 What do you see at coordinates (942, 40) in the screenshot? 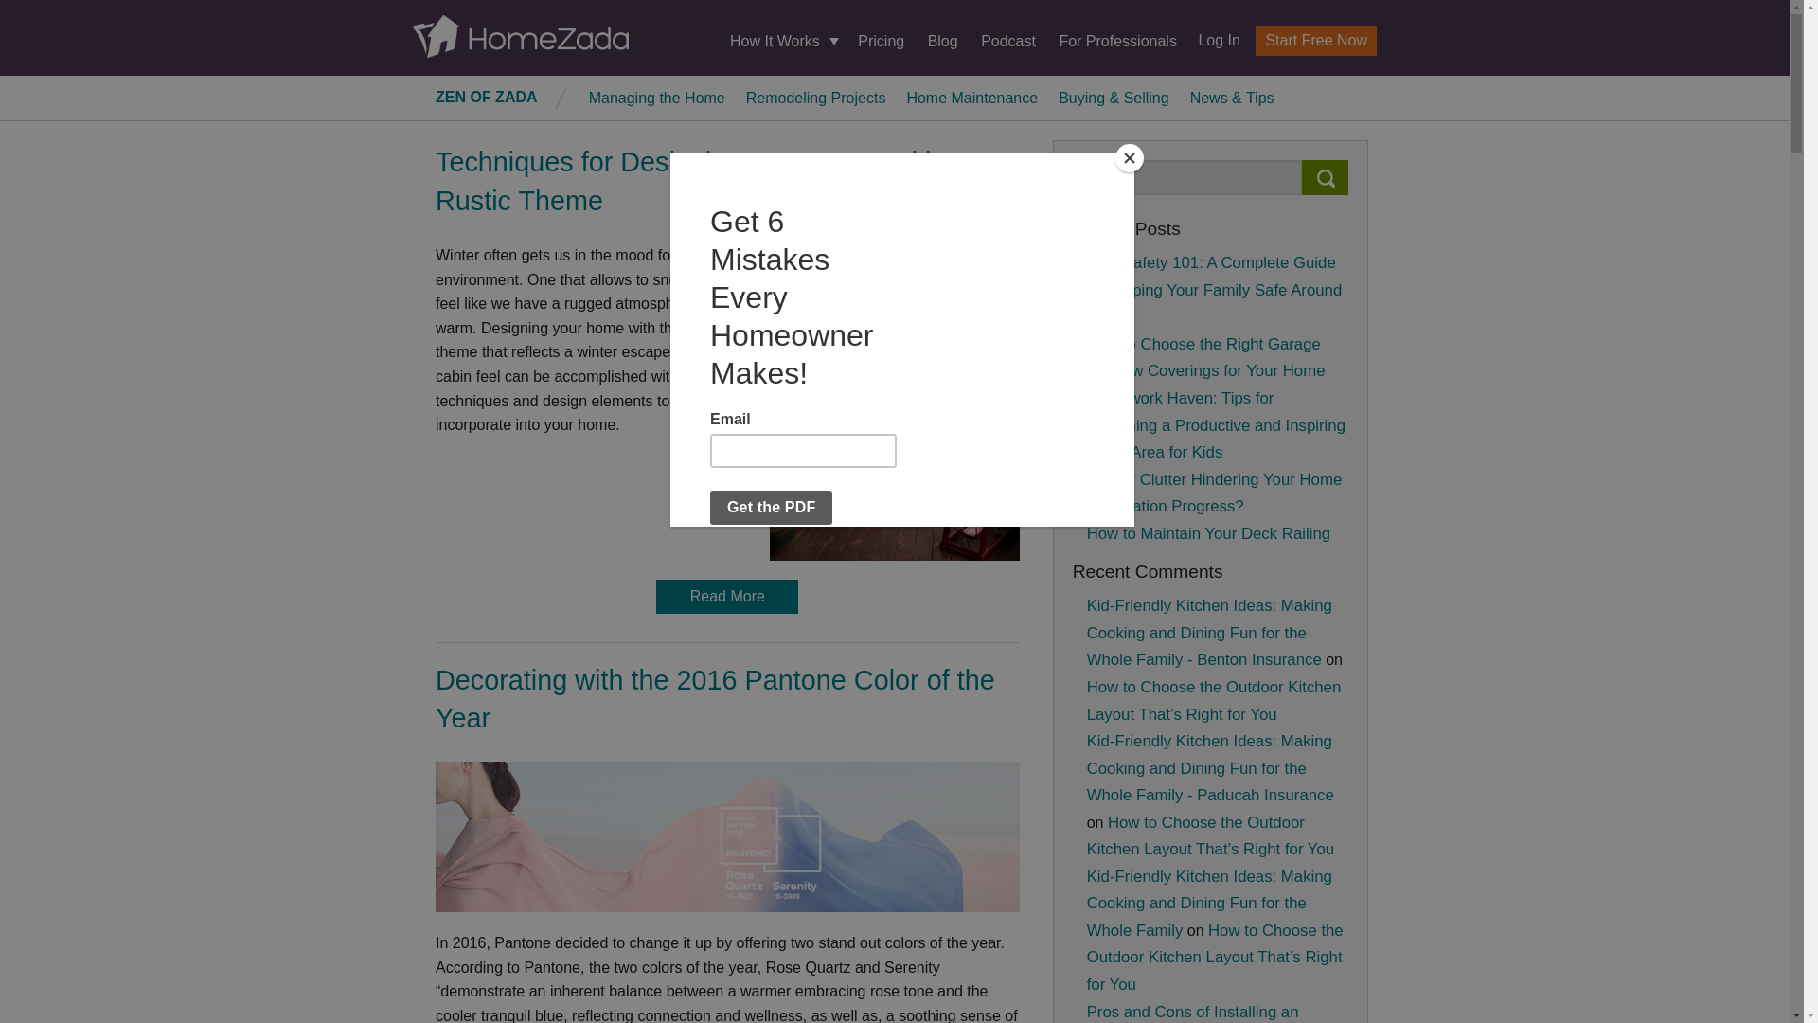
I see `Blog` at bounding box center [942, 40].